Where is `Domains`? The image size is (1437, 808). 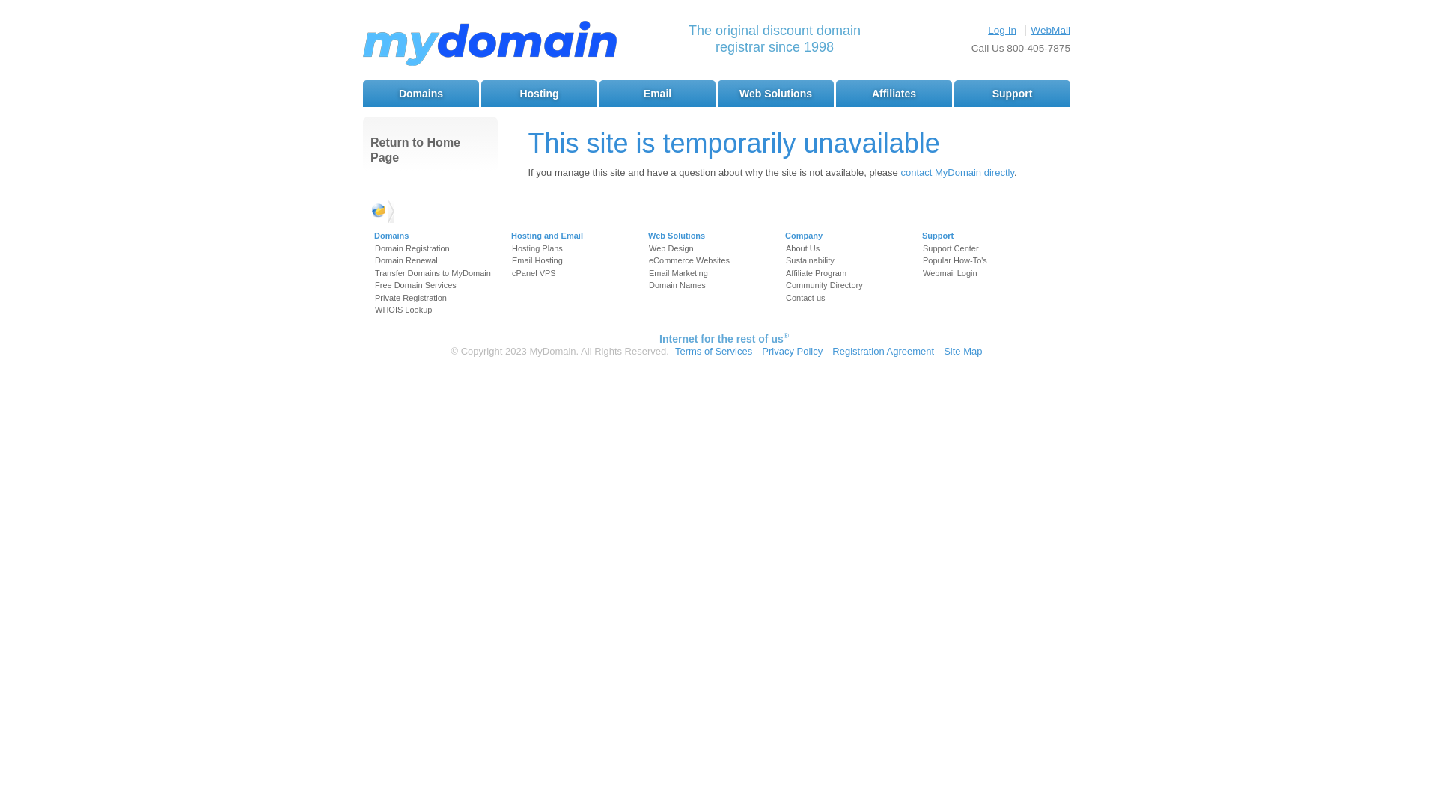 Domains is located at coordinates (391, 236).